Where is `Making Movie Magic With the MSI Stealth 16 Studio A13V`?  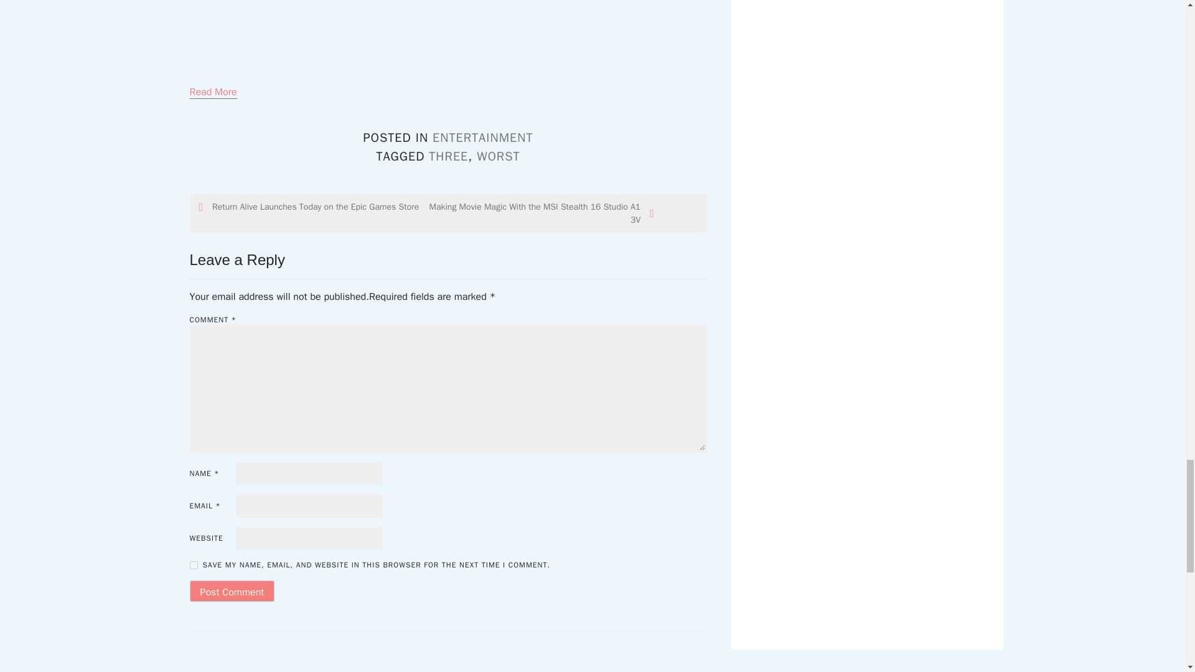
Making Movie Magic With the MSI Stealth 16 Studio A13V is located at coordinates (540, 213).